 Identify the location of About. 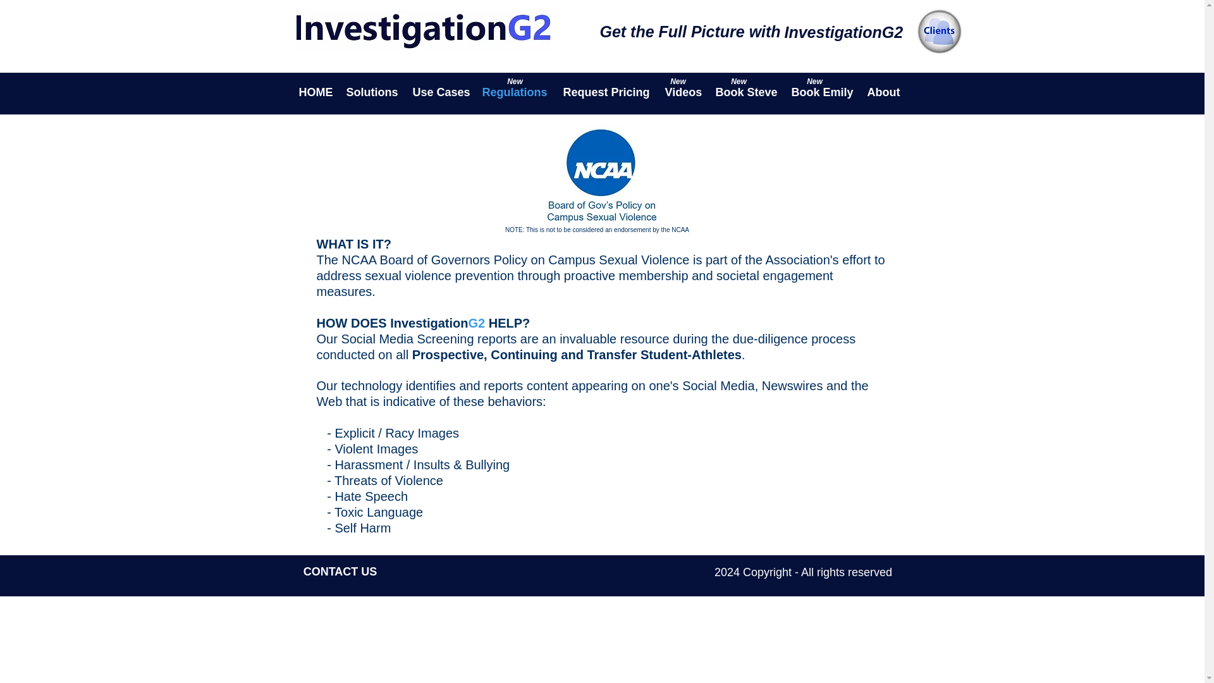
(884, 92).